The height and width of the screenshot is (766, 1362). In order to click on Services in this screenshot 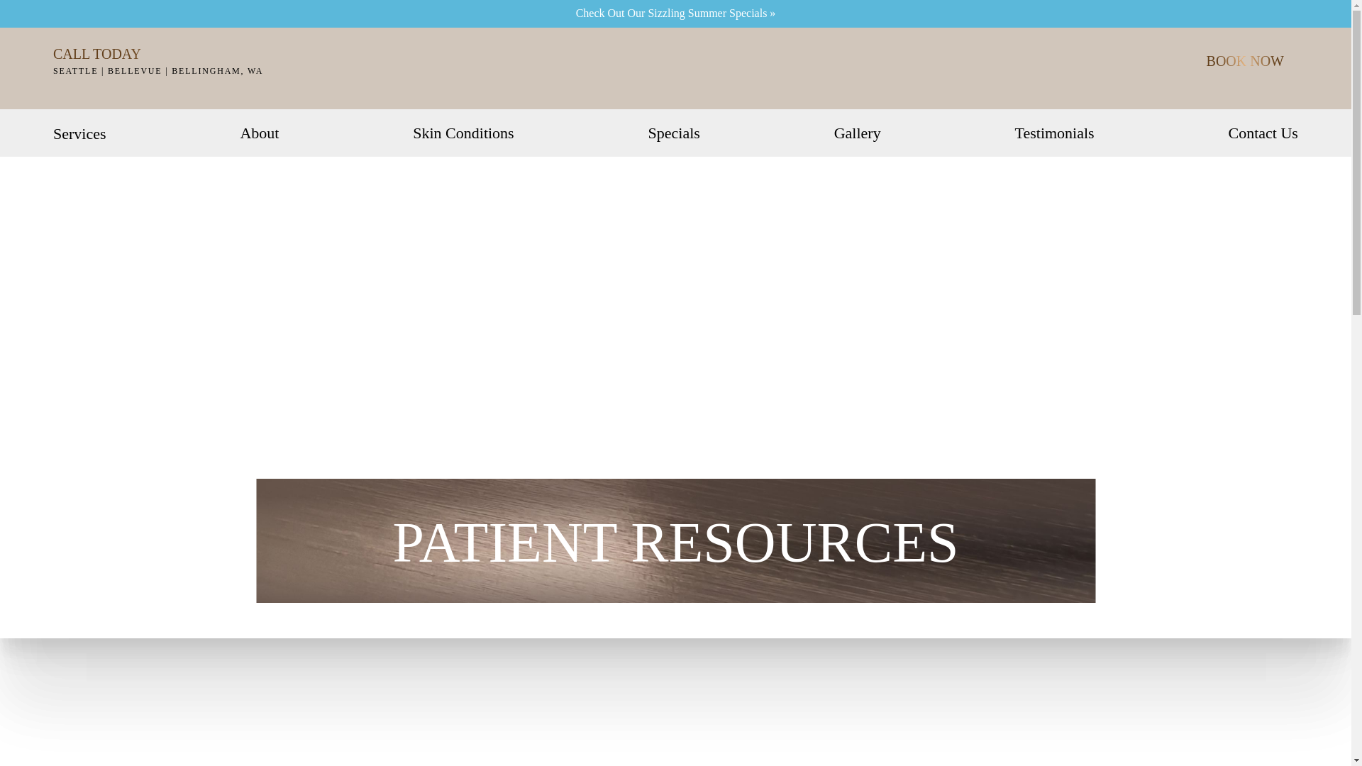, I will do `click(79, 133)`.